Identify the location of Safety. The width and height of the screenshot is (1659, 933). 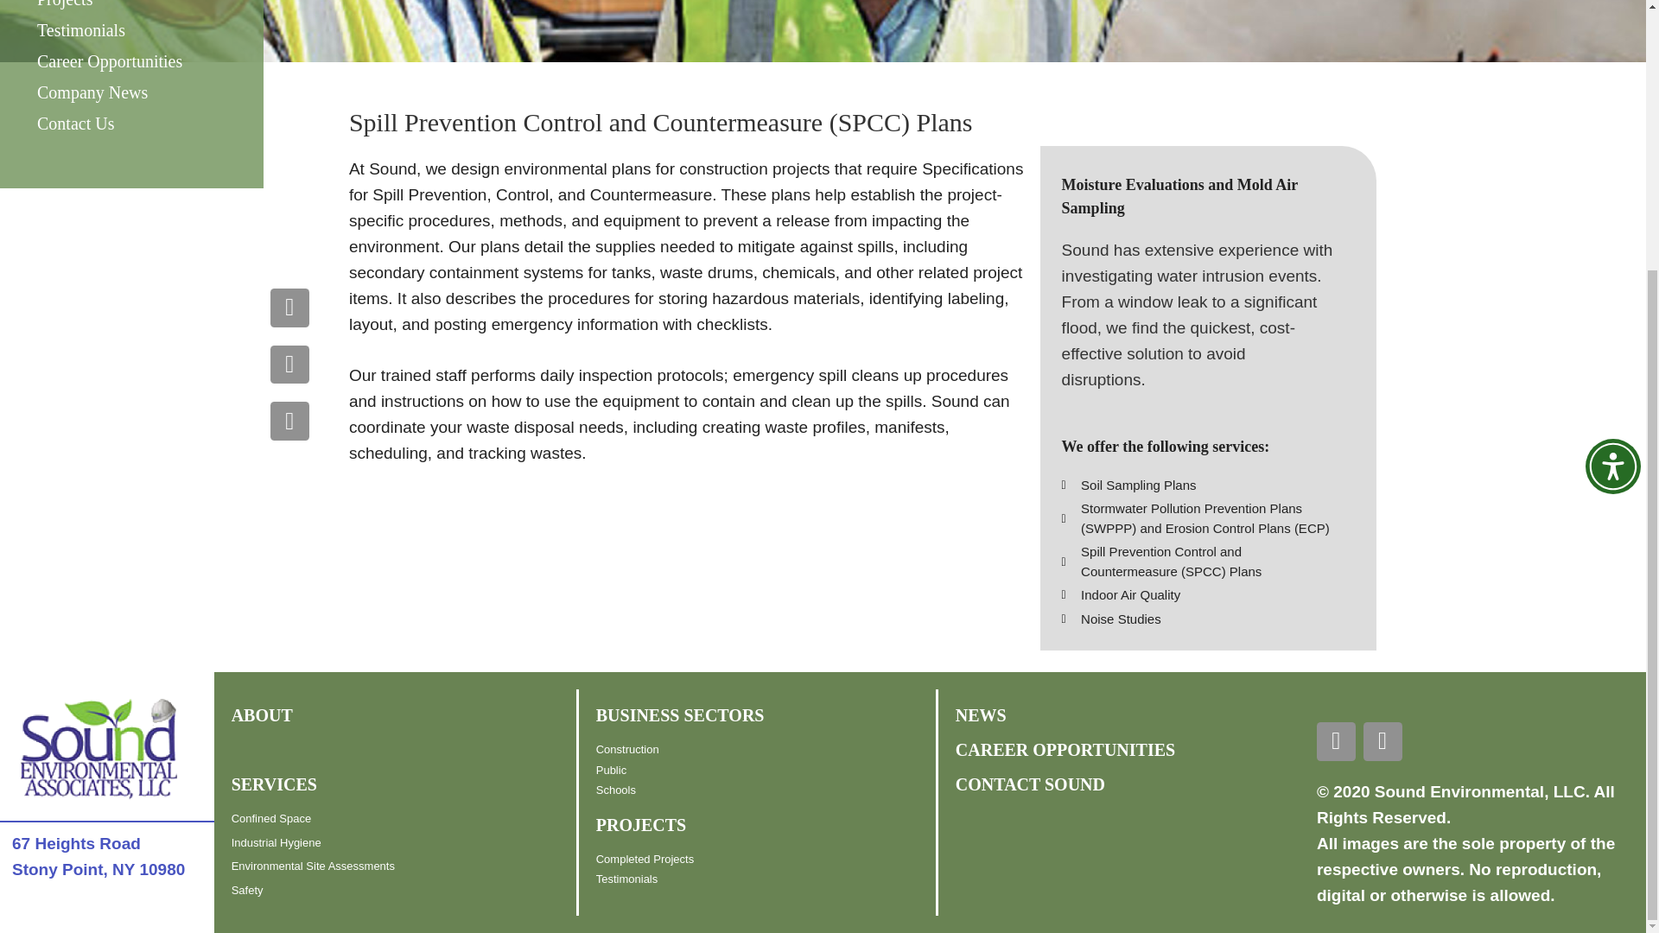
(404, 890).